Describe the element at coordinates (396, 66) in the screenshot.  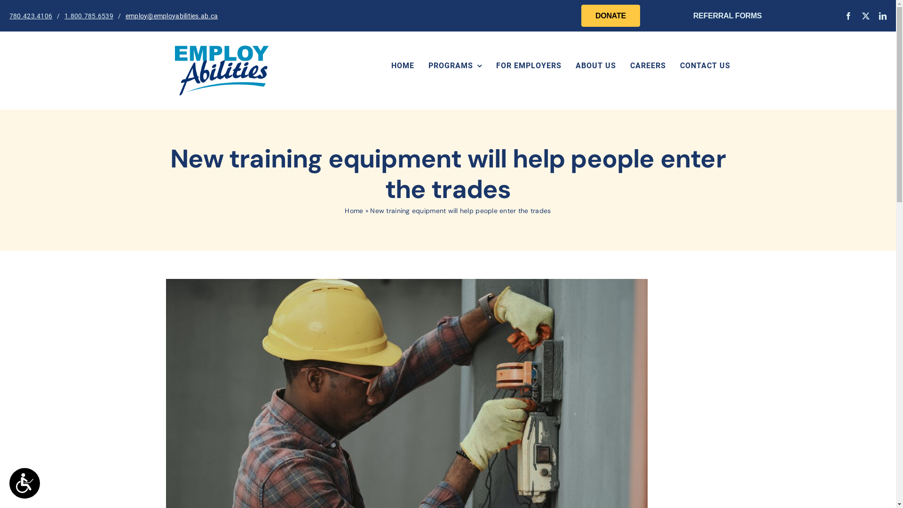
I see `HOME` at that location.